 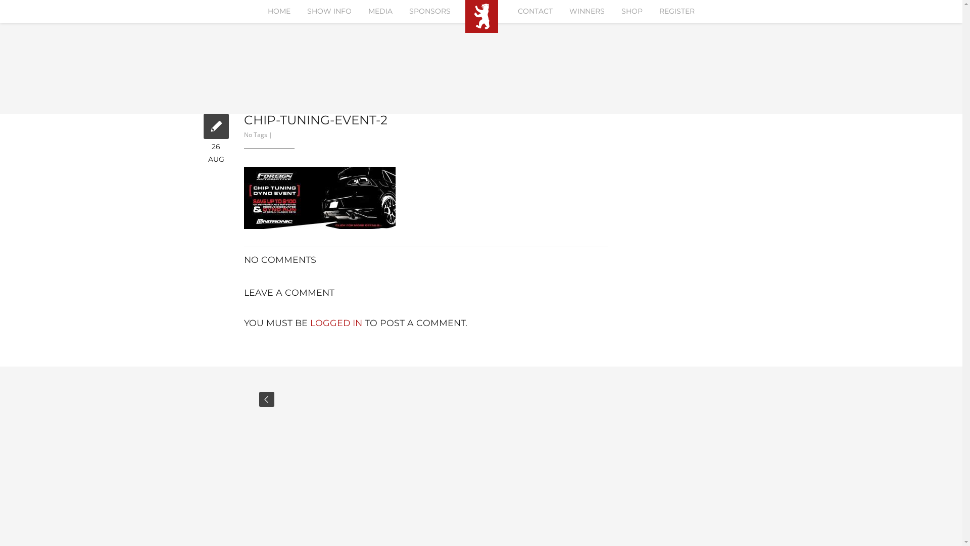 What do you see at coordinates (677, 11) in the screenshot?
I see `REGISTER` at bounding box center [677, 11].